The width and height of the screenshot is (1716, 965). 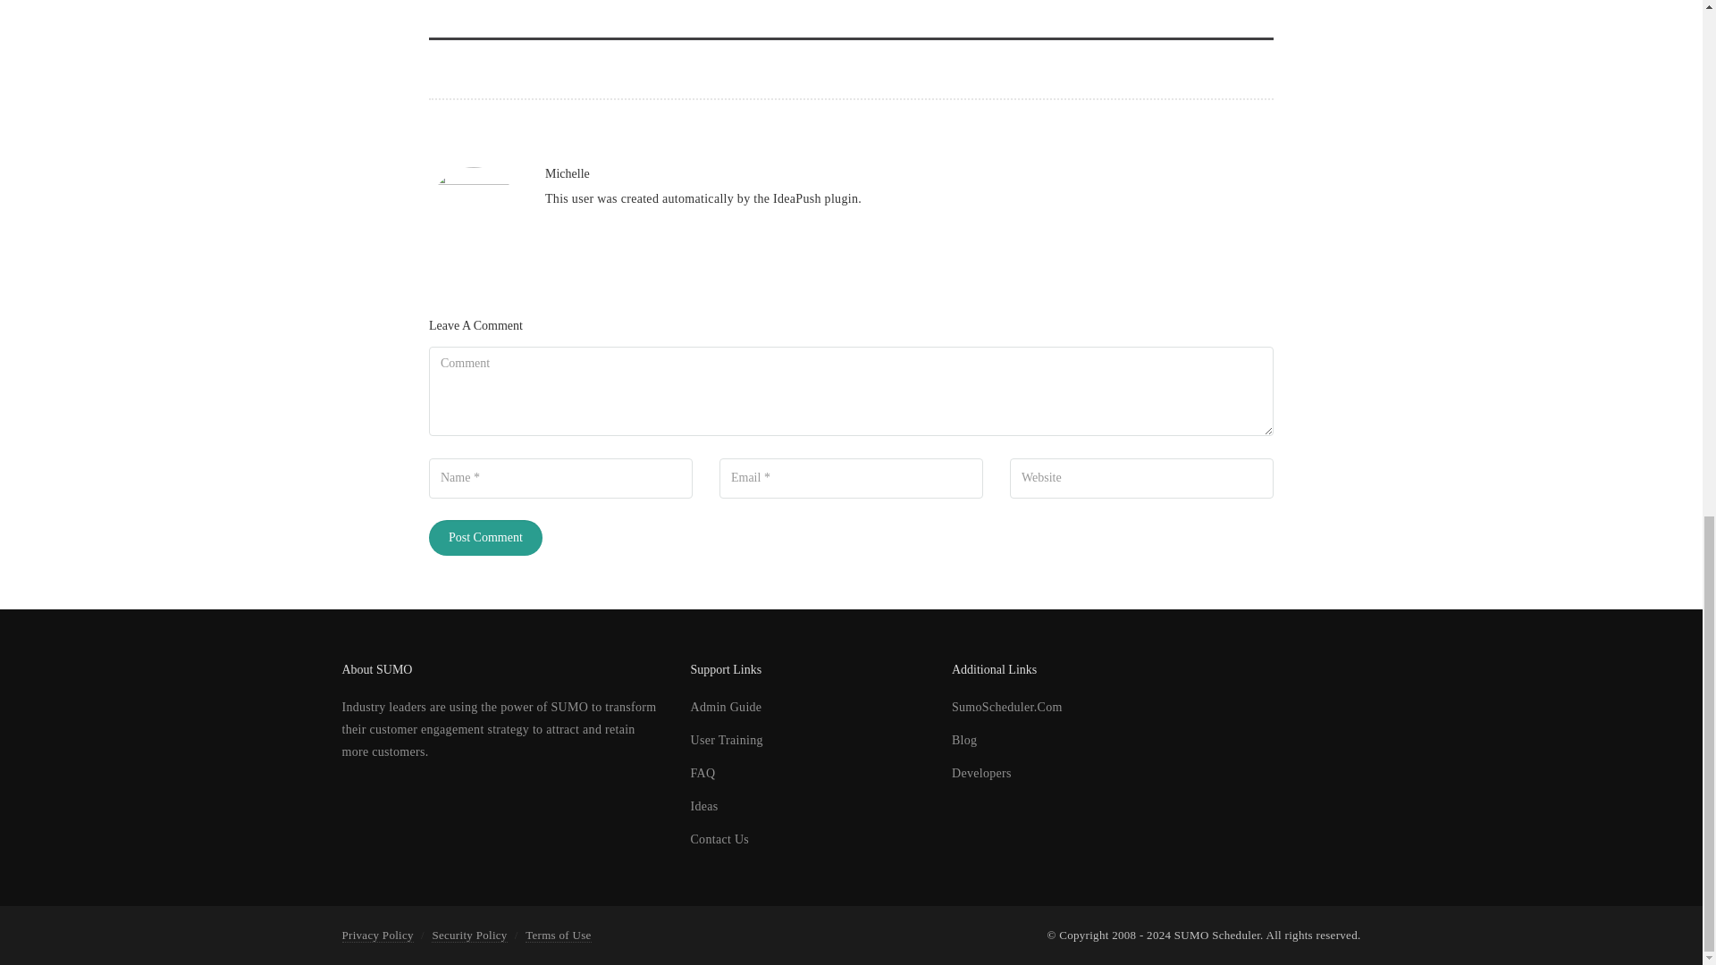 I want to click on Michelle, so click(x=568, y=173).